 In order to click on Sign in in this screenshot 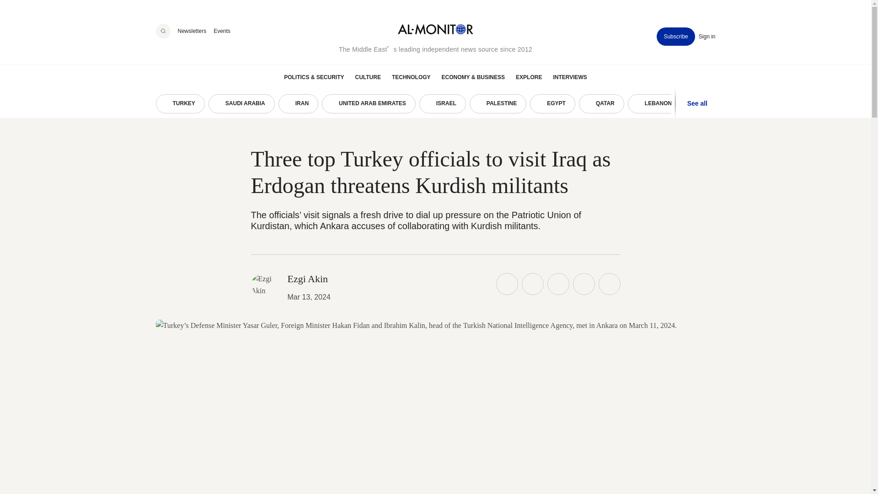, I will do `click(707, 37)`.